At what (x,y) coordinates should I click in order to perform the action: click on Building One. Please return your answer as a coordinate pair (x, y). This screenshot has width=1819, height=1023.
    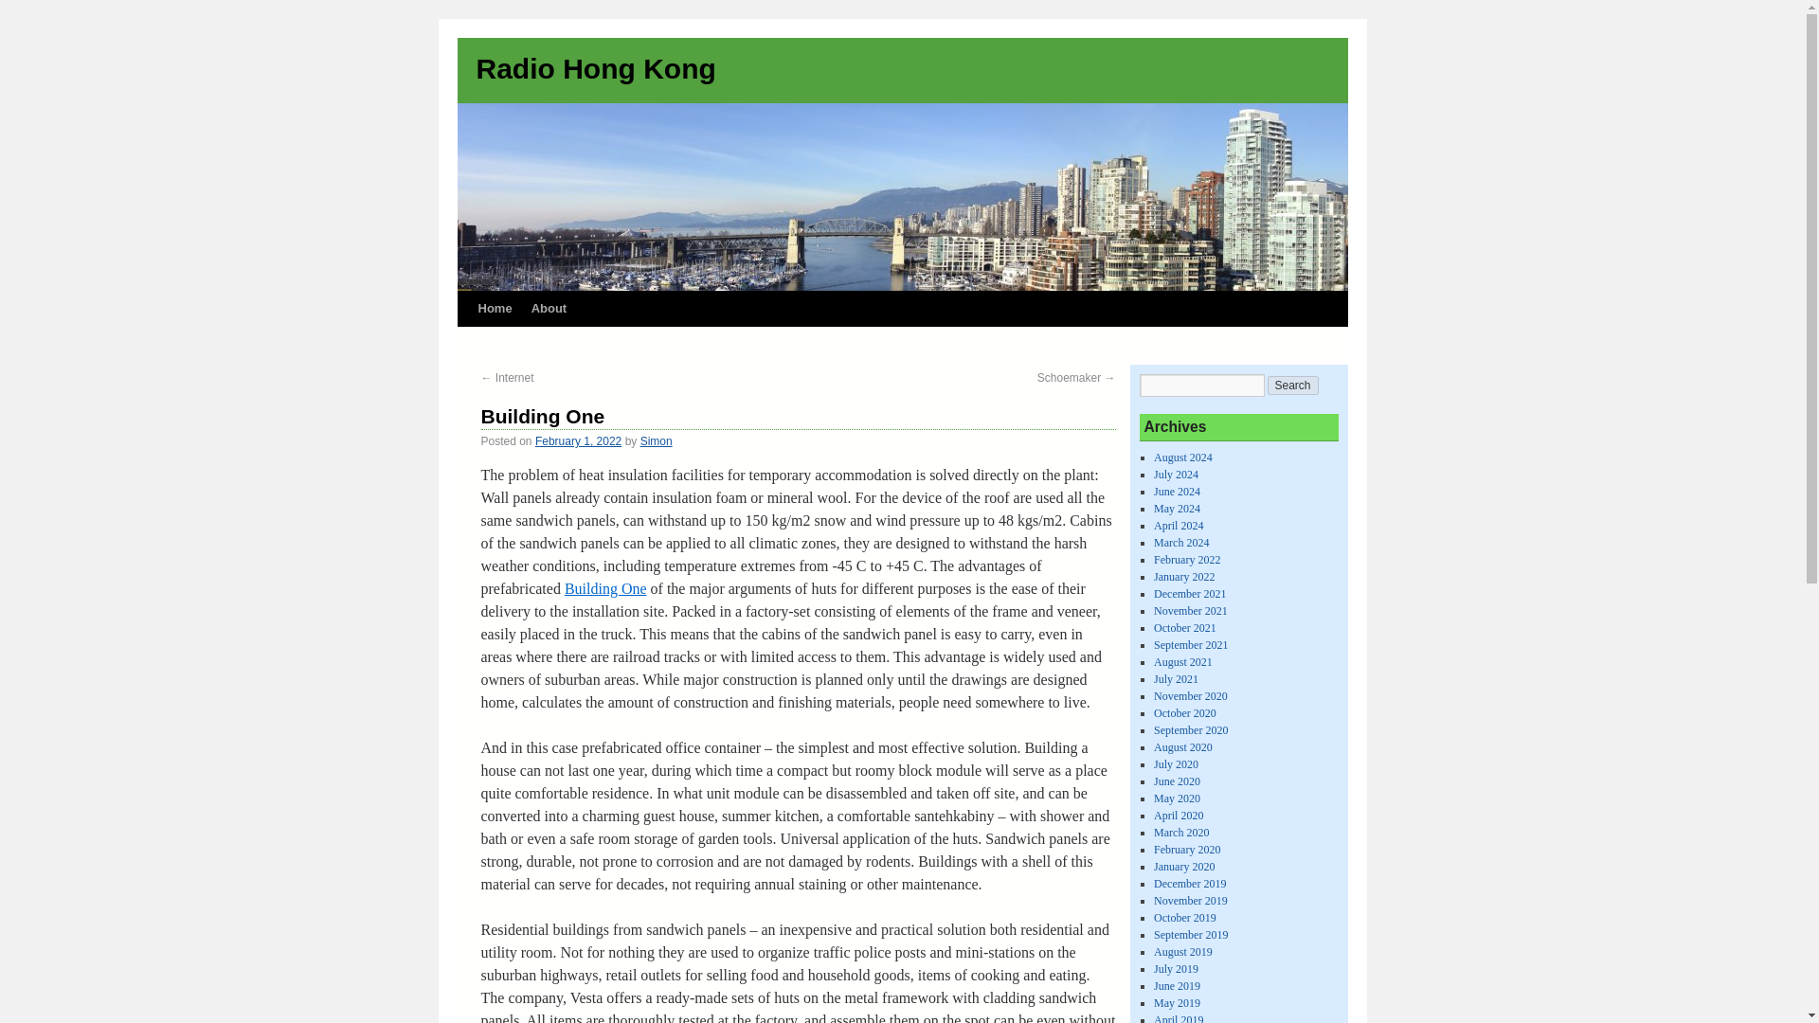
    Looking at the image, I should click on (605, 588).